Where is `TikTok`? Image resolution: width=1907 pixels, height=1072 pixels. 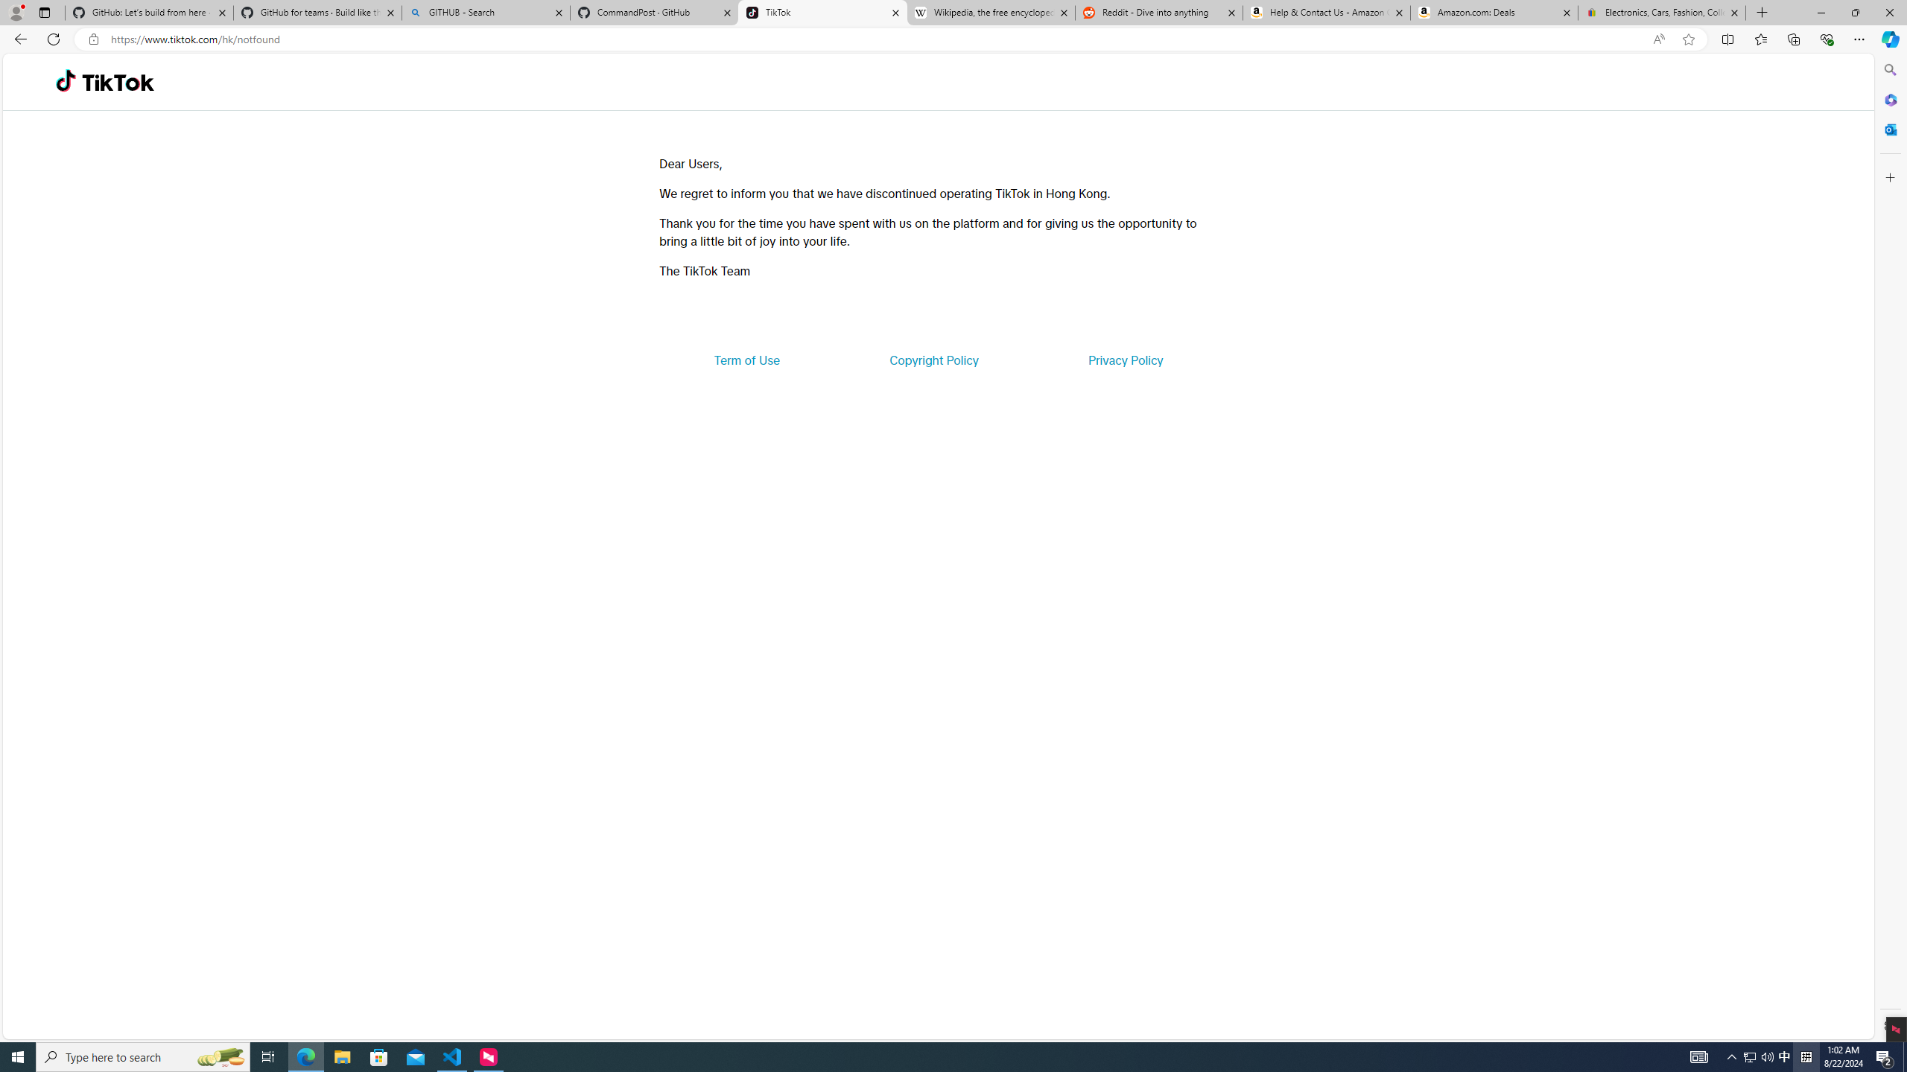
TikTok is located at coordinates (822, 13).